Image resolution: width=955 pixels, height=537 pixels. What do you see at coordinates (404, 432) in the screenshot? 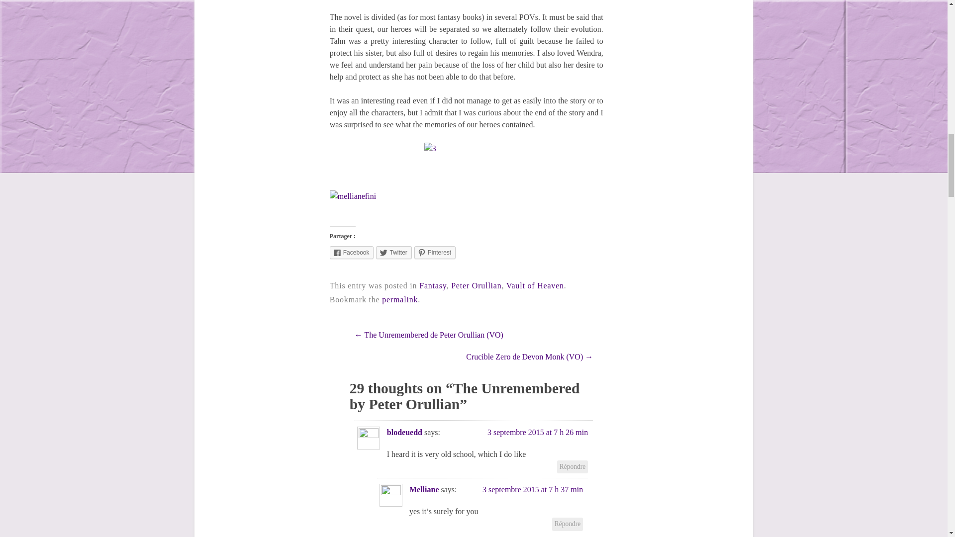
I see `blodeuedd` at bounding box center [404, 432].